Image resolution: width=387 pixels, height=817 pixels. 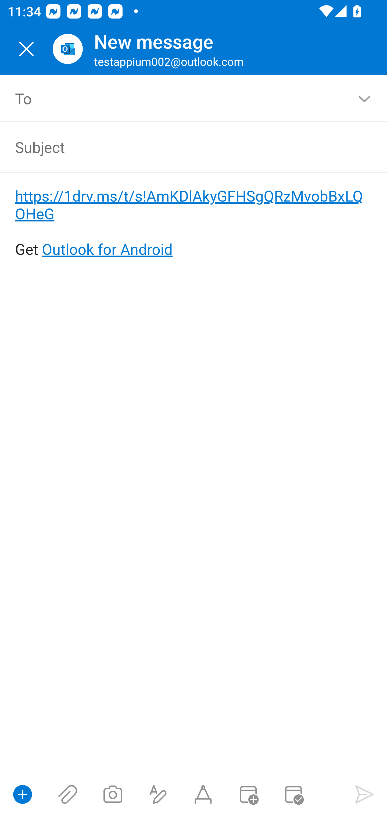 I want to click on Take a photo, so click(x=113, y=794).